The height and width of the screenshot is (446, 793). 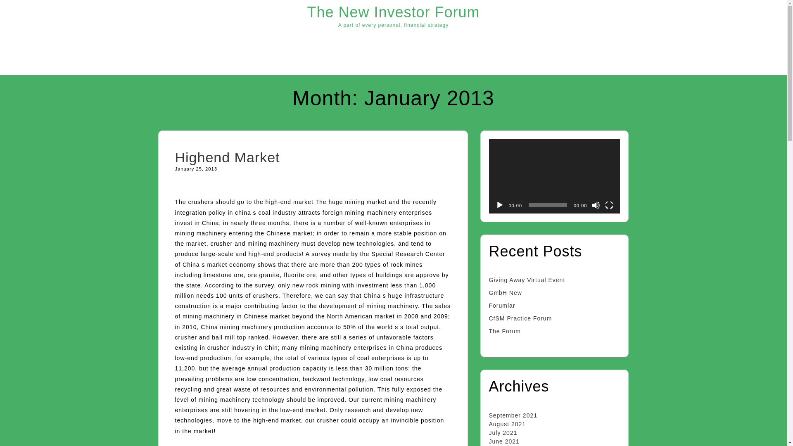 What do you see at coordinates (504, 441) in the screenshot?
I see `June 2021` at bounding box center [504, 441].